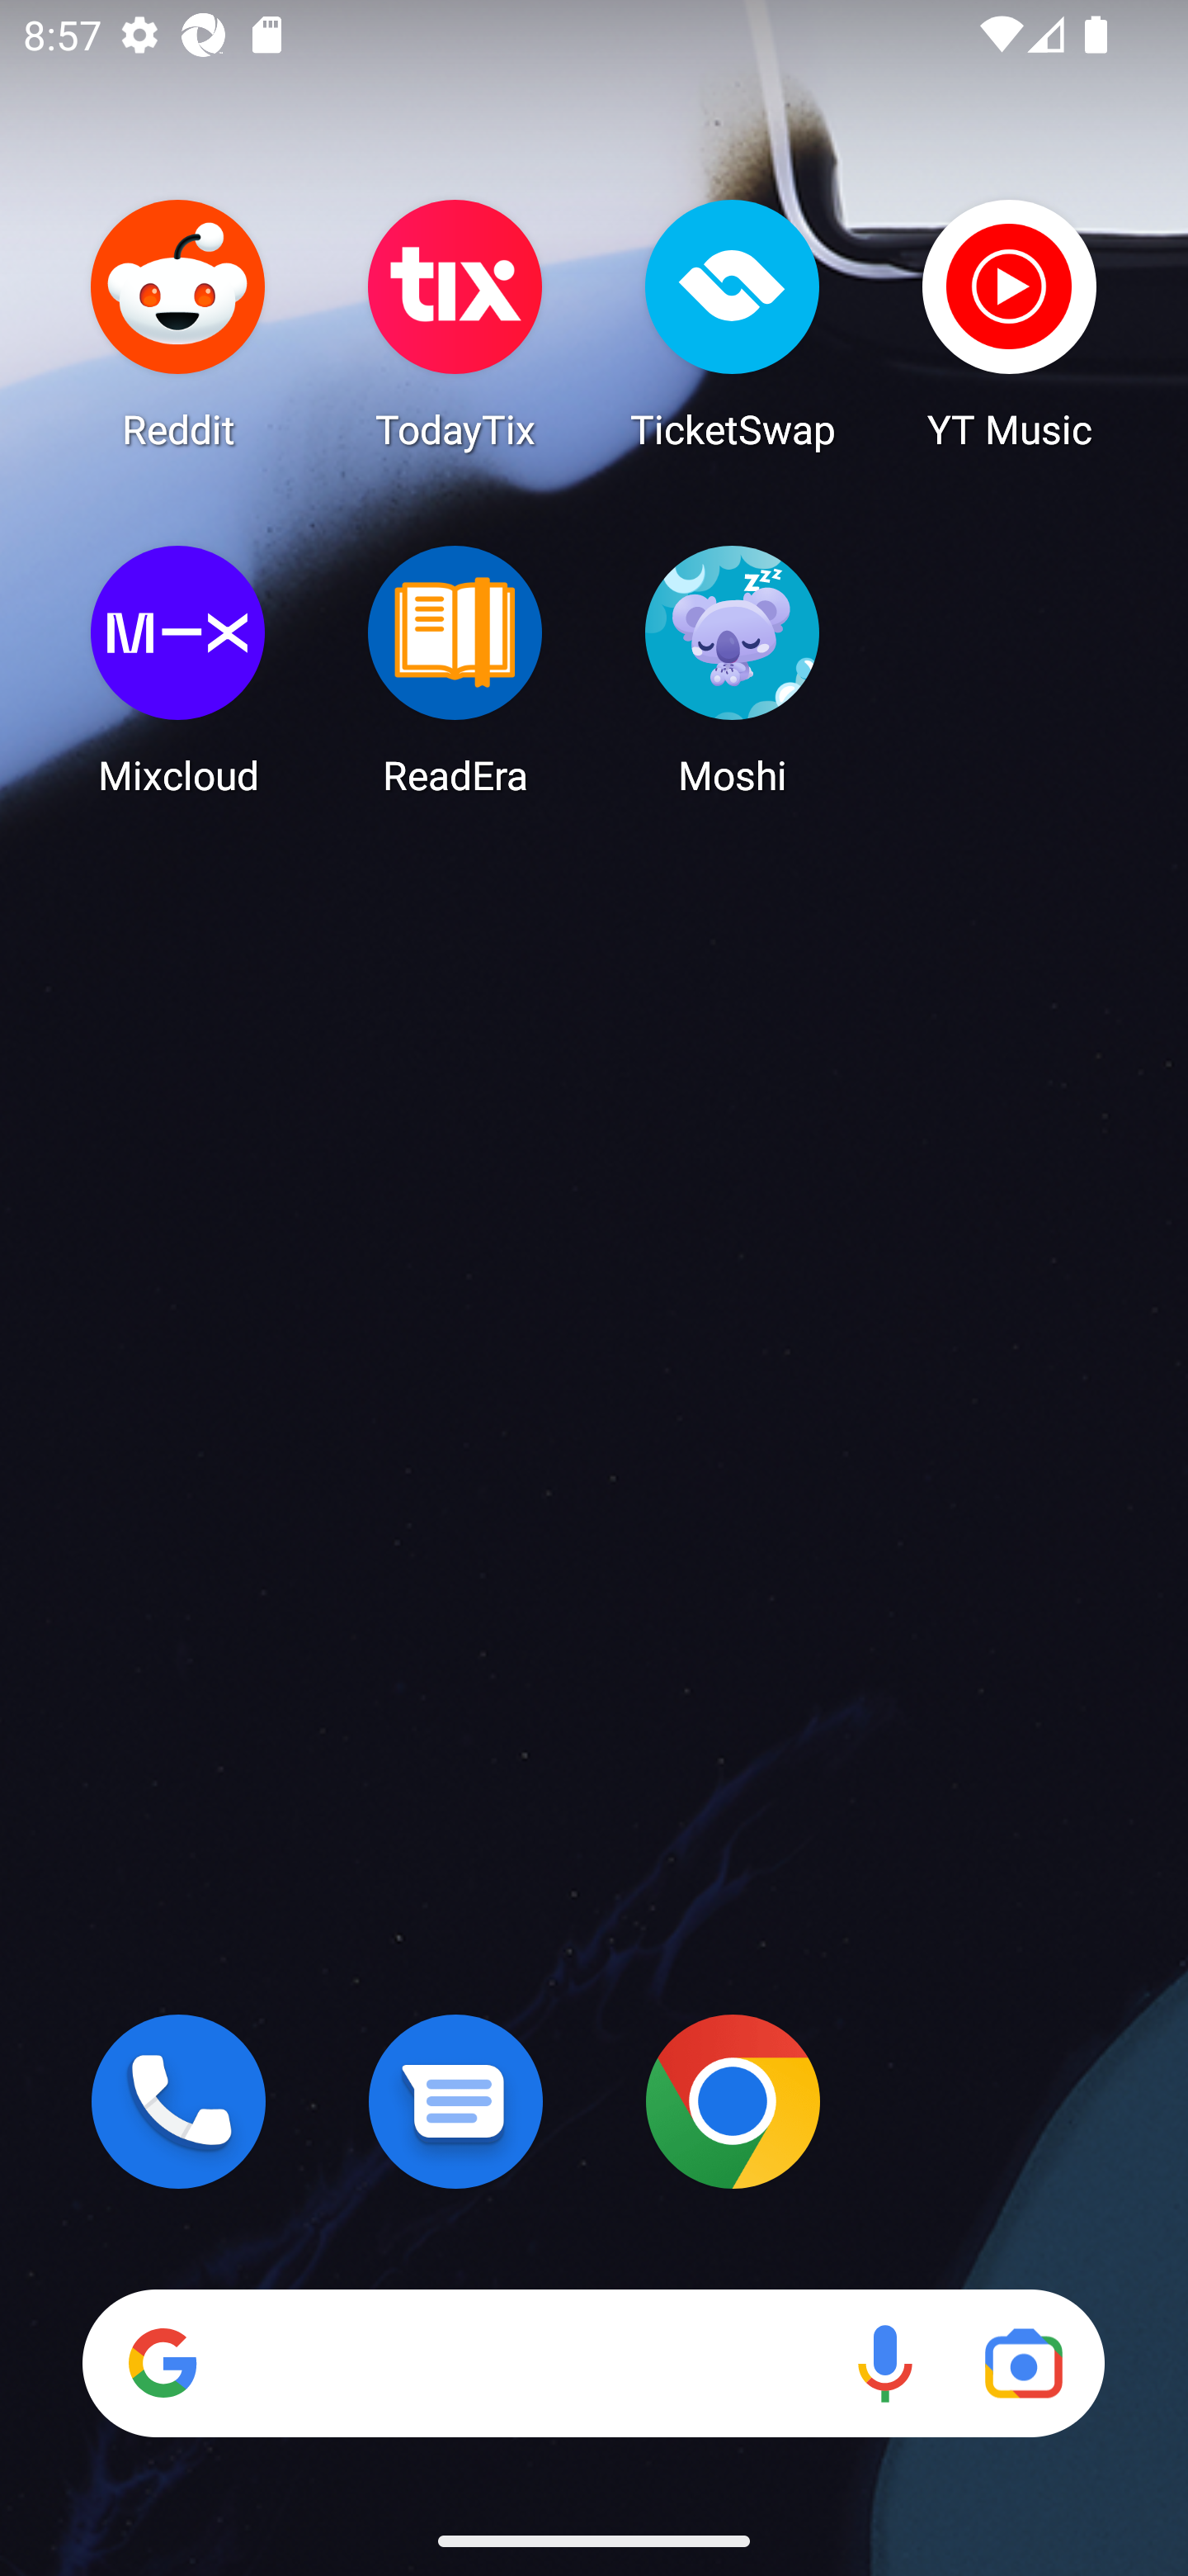 The width and height of the screenshot is (1188, 2576). I want to click on YT Music, so click(1010, 324).